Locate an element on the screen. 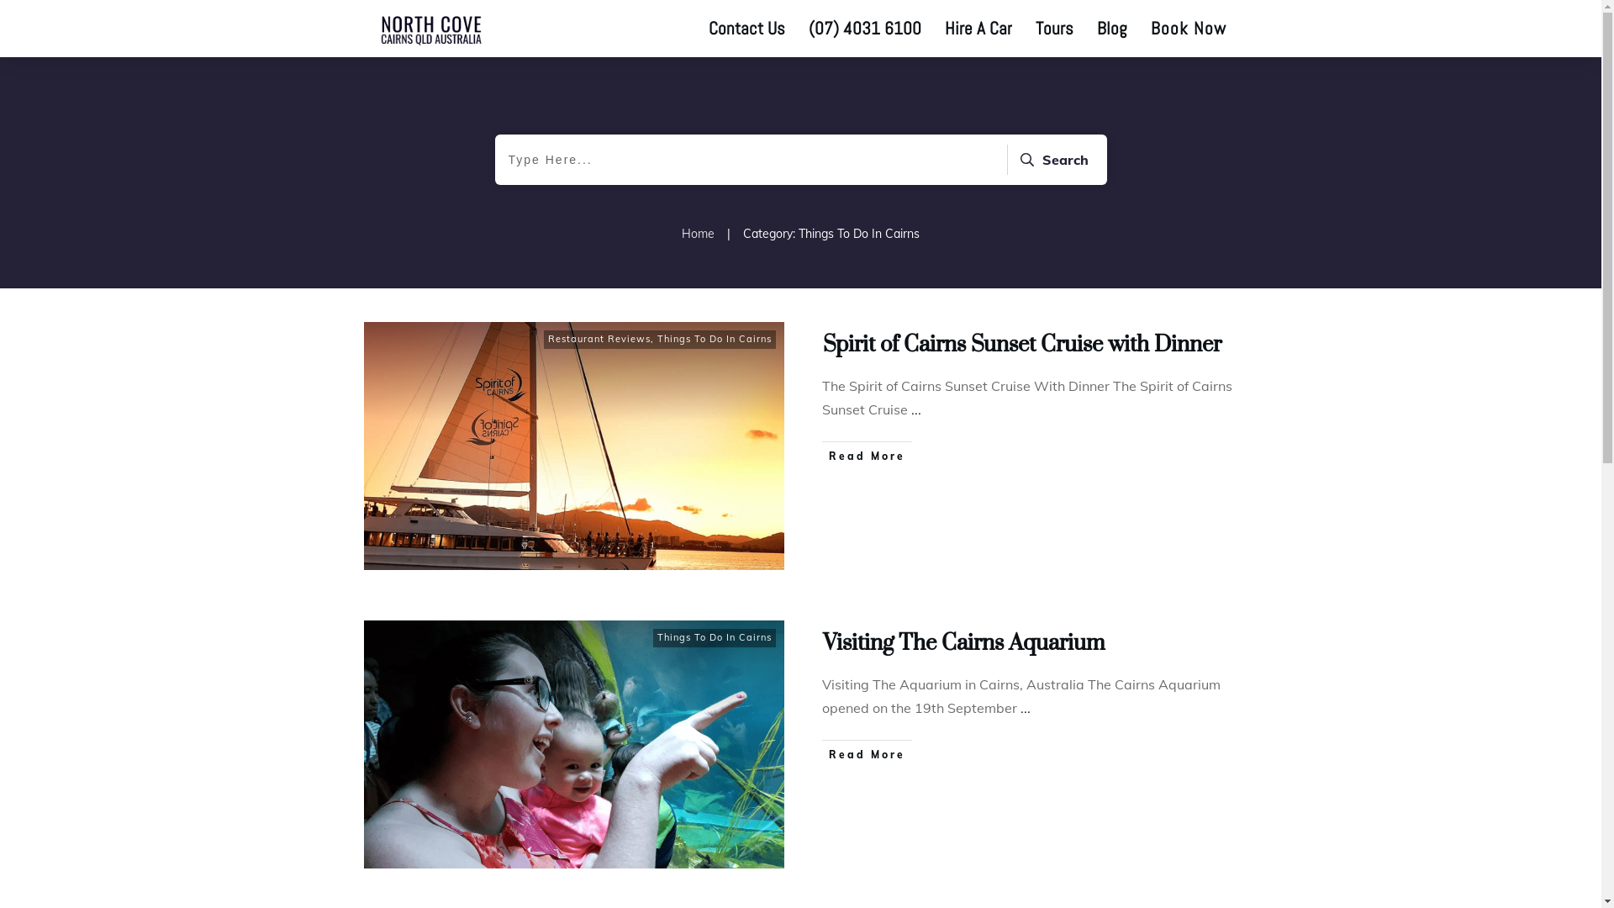  Book Now is located at coordinates (1188, 29).